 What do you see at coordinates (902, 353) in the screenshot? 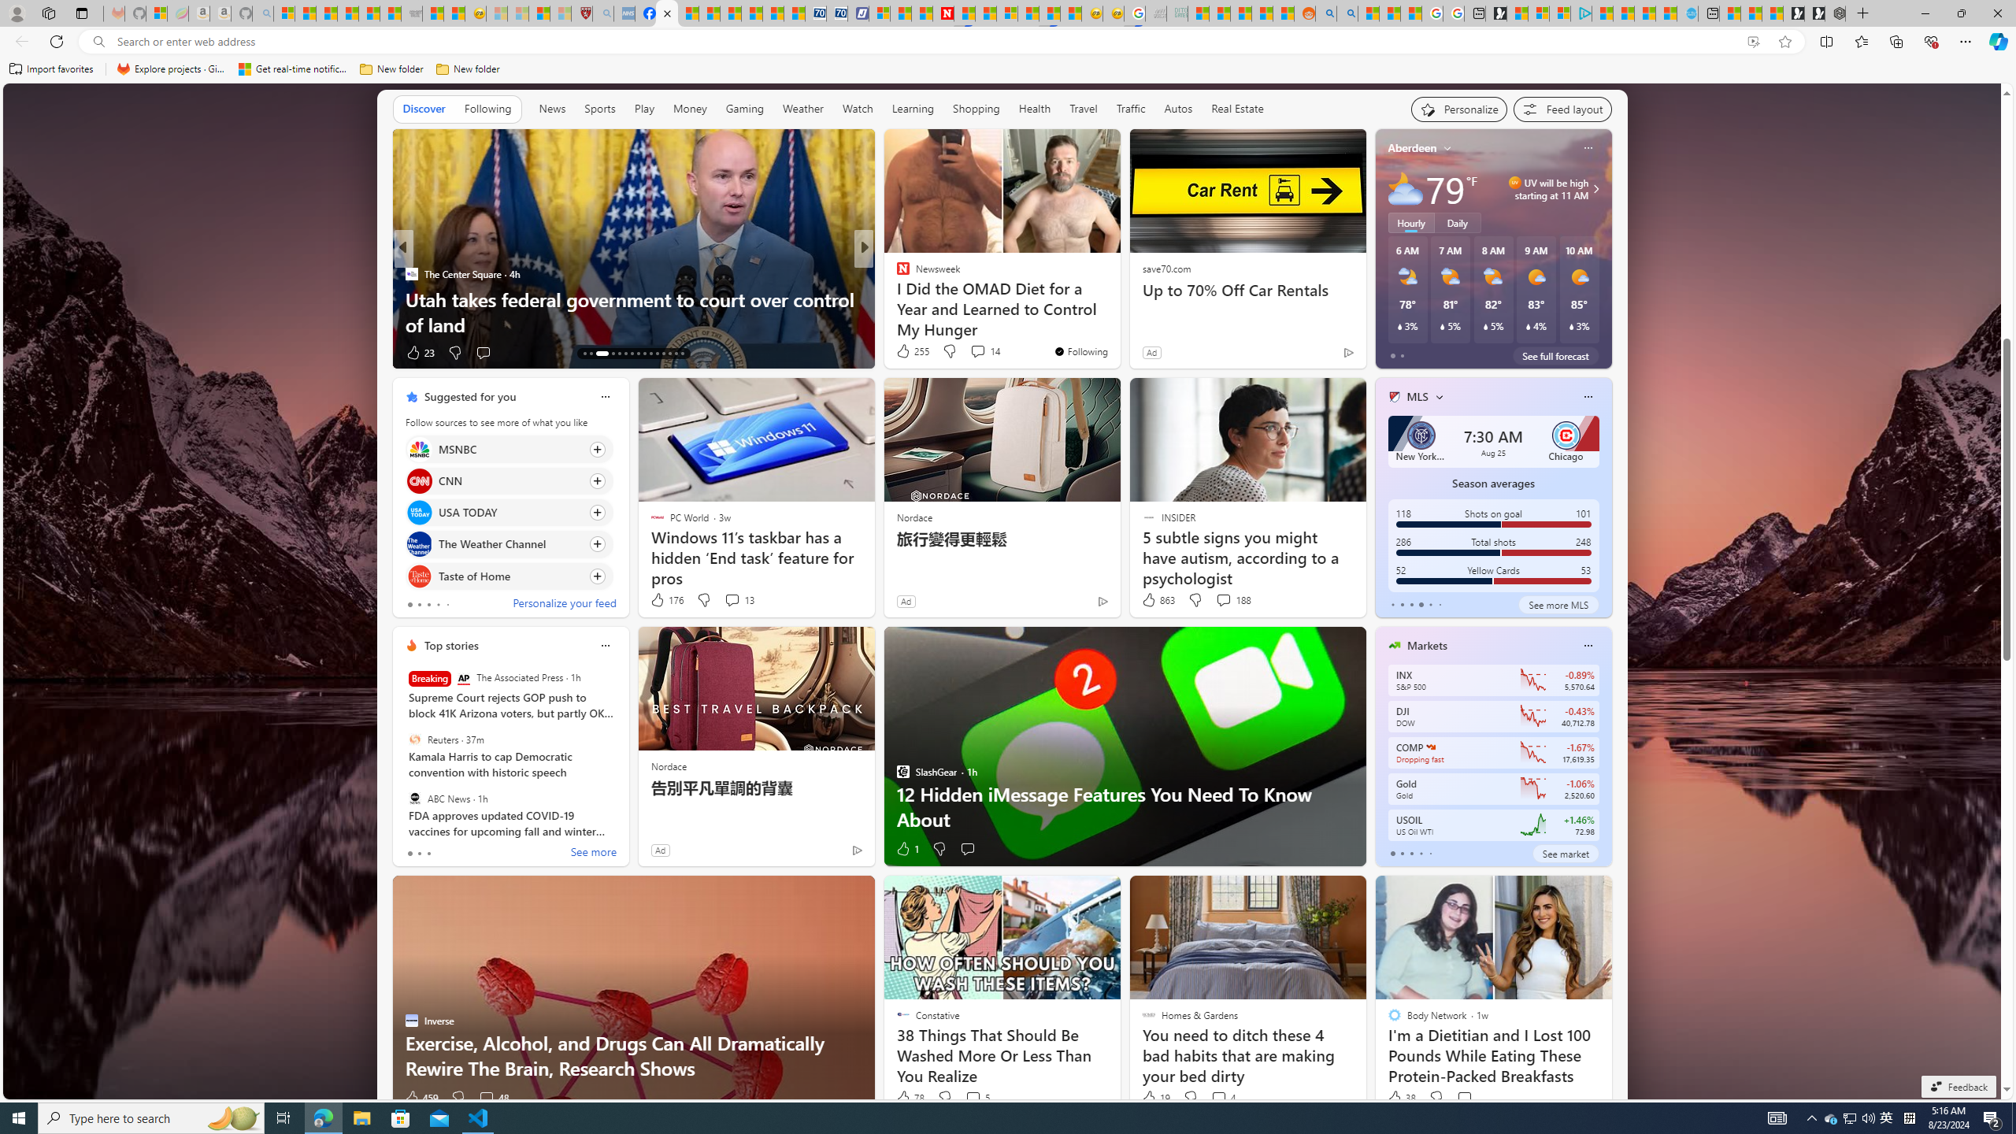
I see `9 Like` at bounding box center [902, 353].